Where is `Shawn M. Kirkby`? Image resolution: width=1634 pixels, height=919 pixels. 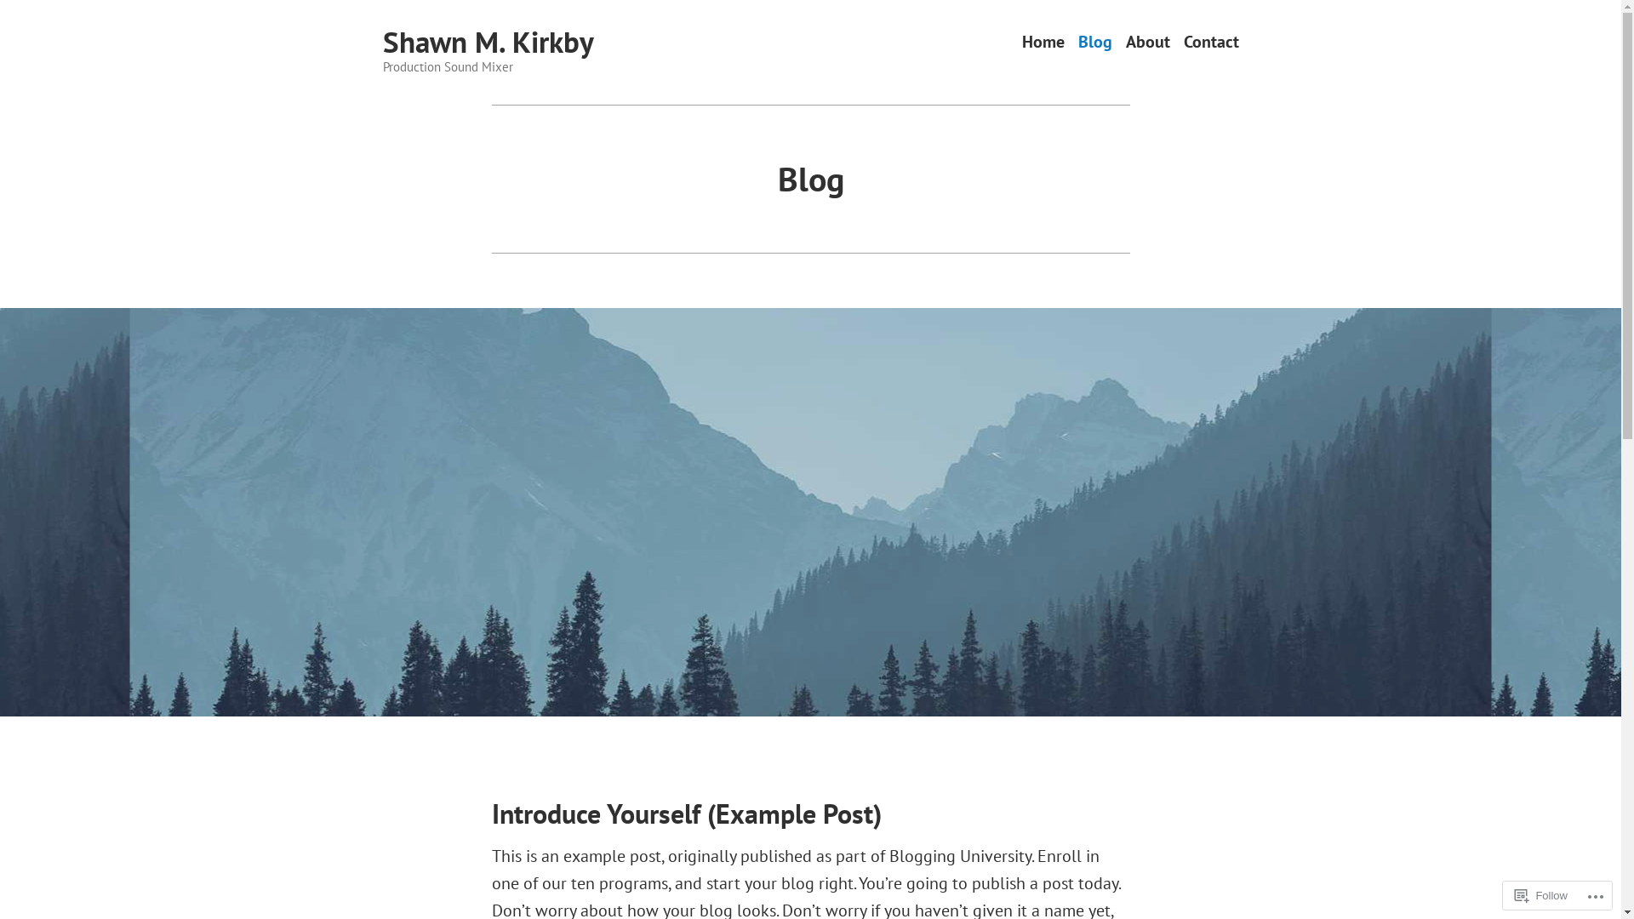
Shawn M. Kirkby is located at coordinates (488, 42).